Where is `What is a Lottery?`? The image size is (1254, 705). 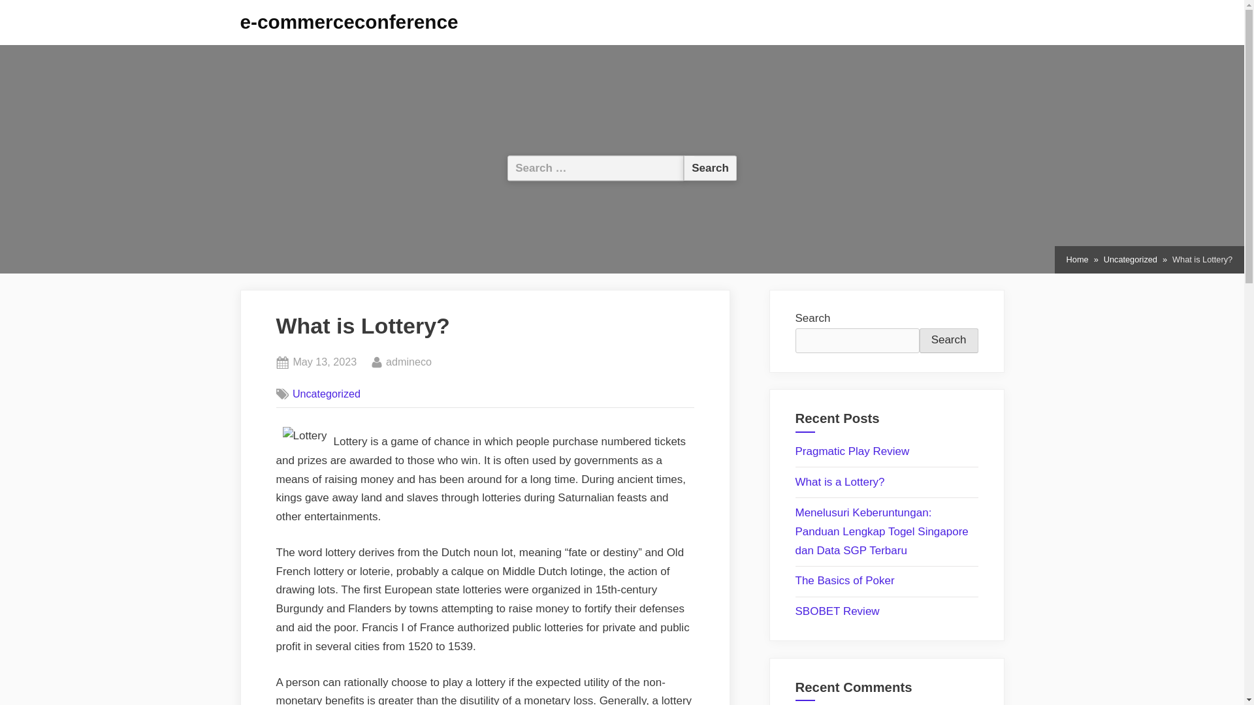 What is a Lottery? is located at coordinates (409, 362).